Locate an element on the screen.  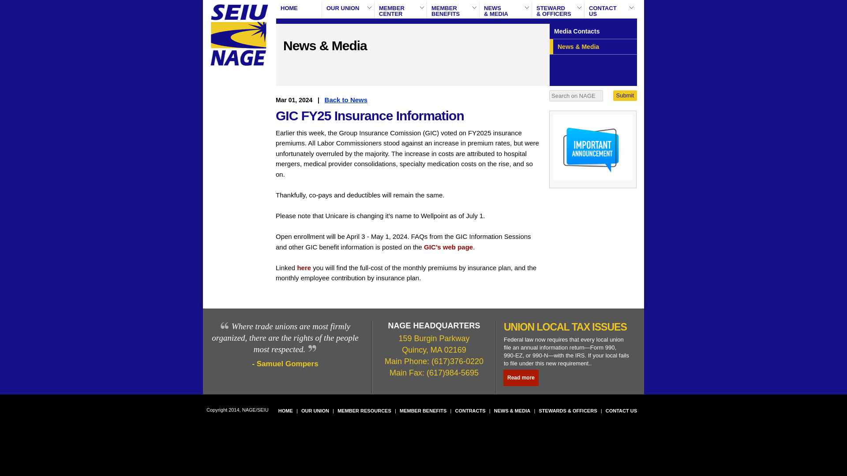
Submit is located at coordinates (611, 9).